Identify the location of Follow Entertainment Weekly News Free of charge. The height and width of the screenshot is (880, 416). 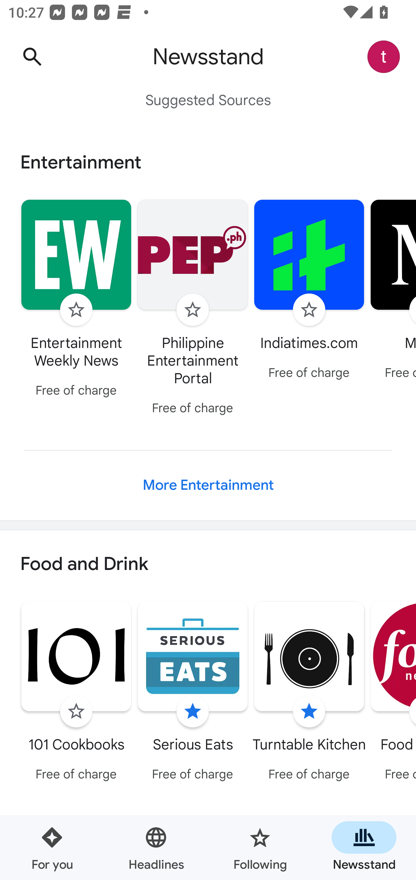
(76, 300).